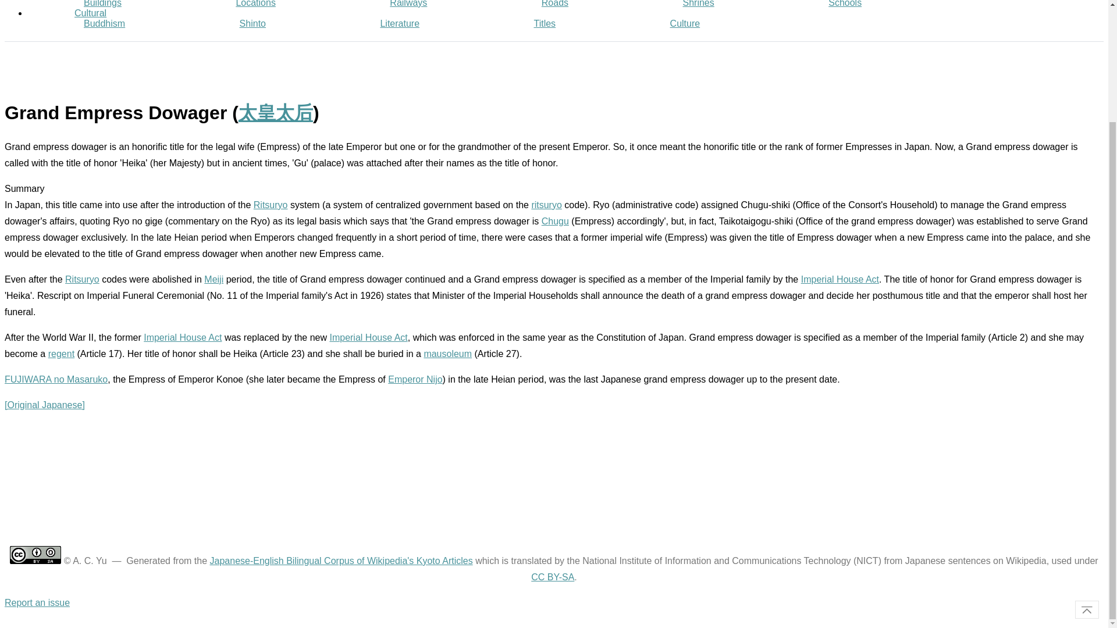 The height and width of the screenshot is (628, 1117). Describe the element at coordinates (214, 279) in the screenshot. I see `Meiji` at that location.